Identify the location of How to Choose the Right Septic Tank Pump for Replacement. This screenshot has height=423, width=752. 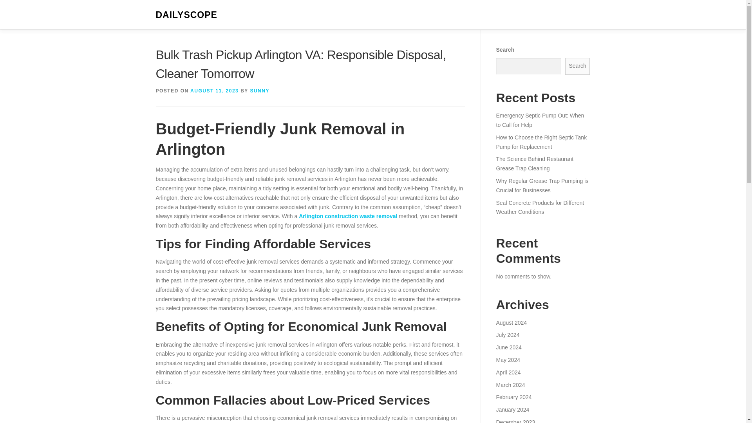
(541, 142).